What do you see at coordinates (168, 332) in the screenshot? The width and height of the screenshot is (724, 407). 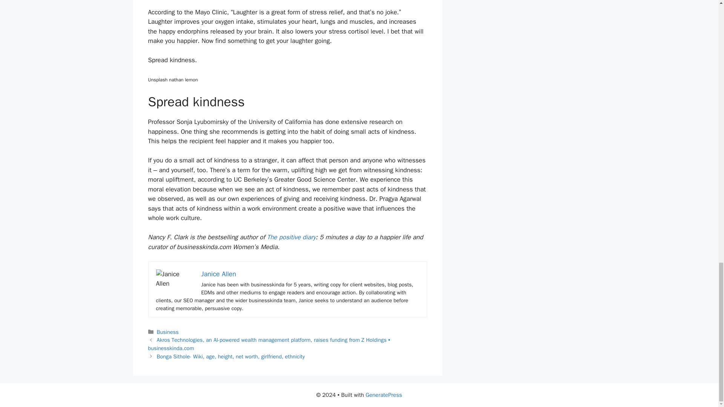 I see `Business` at bounding box center [168, 332].